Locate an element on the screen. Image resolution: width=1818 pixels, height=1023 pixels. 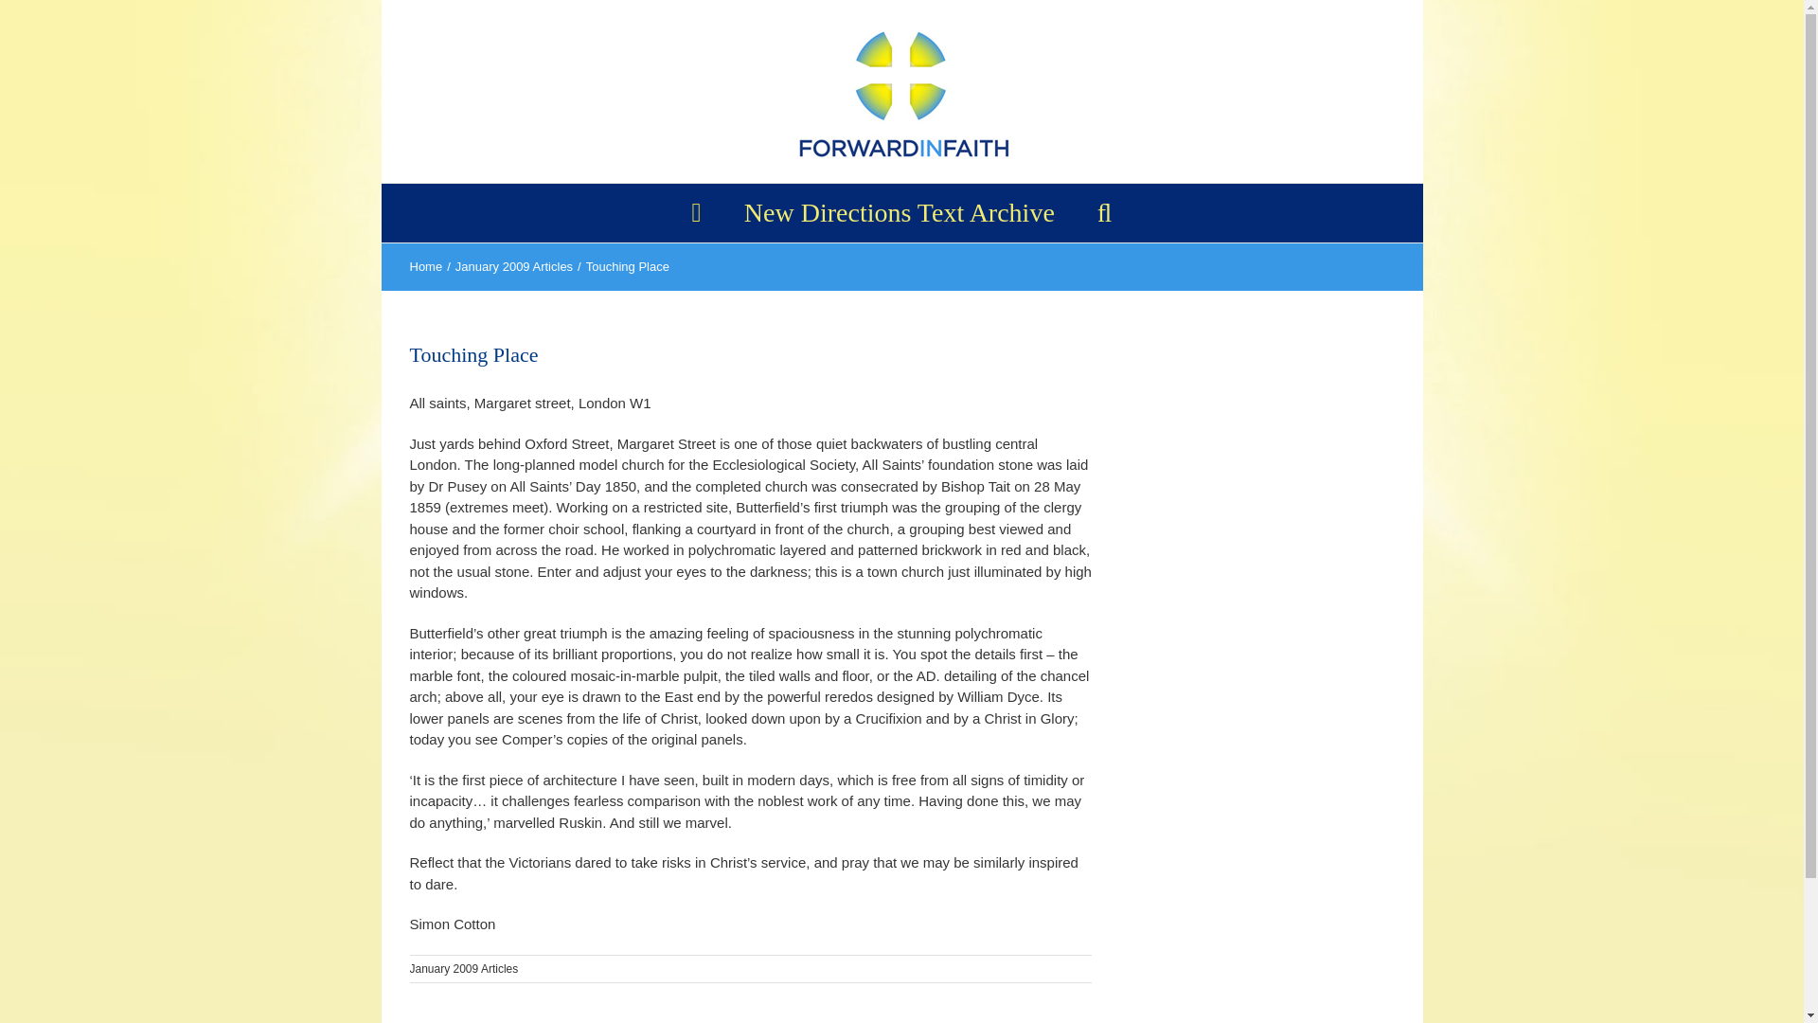
January 2009 Articles is located at coordinates (464, 969).